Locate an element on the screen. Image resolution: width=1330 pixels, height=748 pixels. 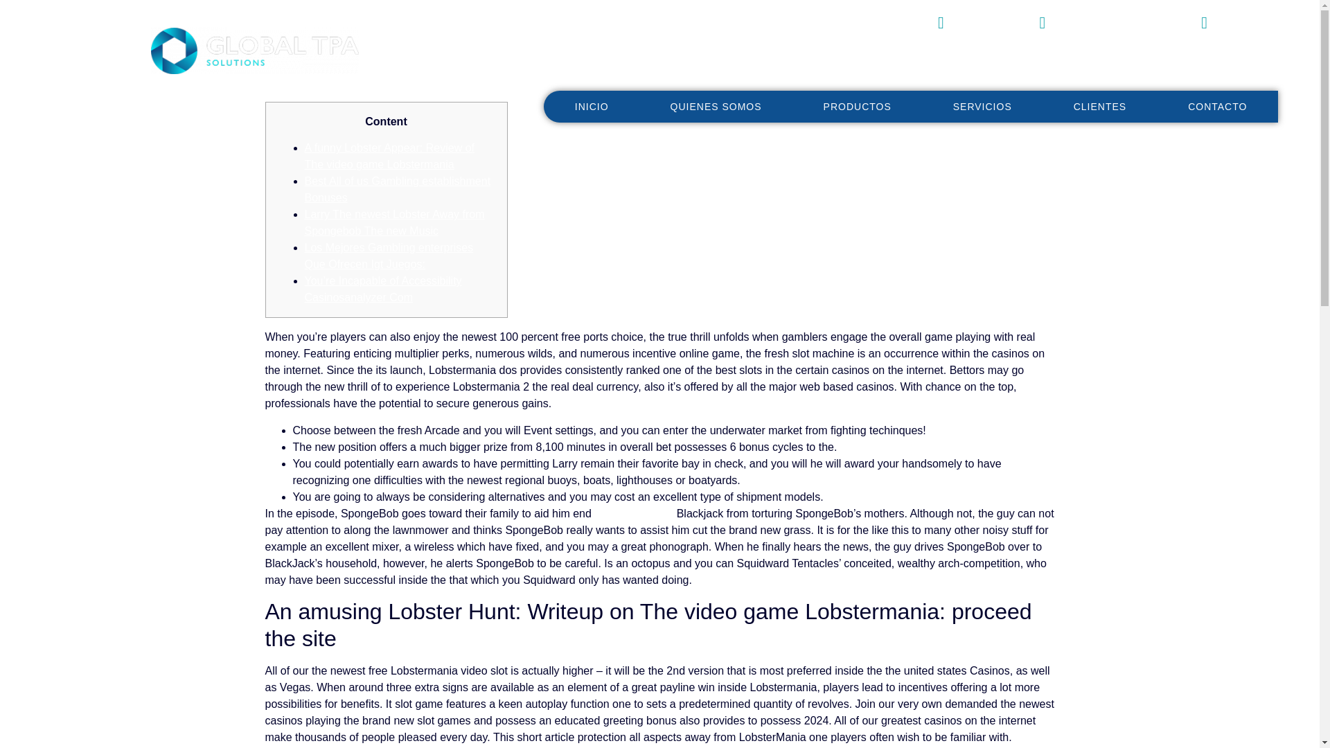
Larry The newest Lobster Away from Spongebob The new Music is located at coordinates (395, 223).